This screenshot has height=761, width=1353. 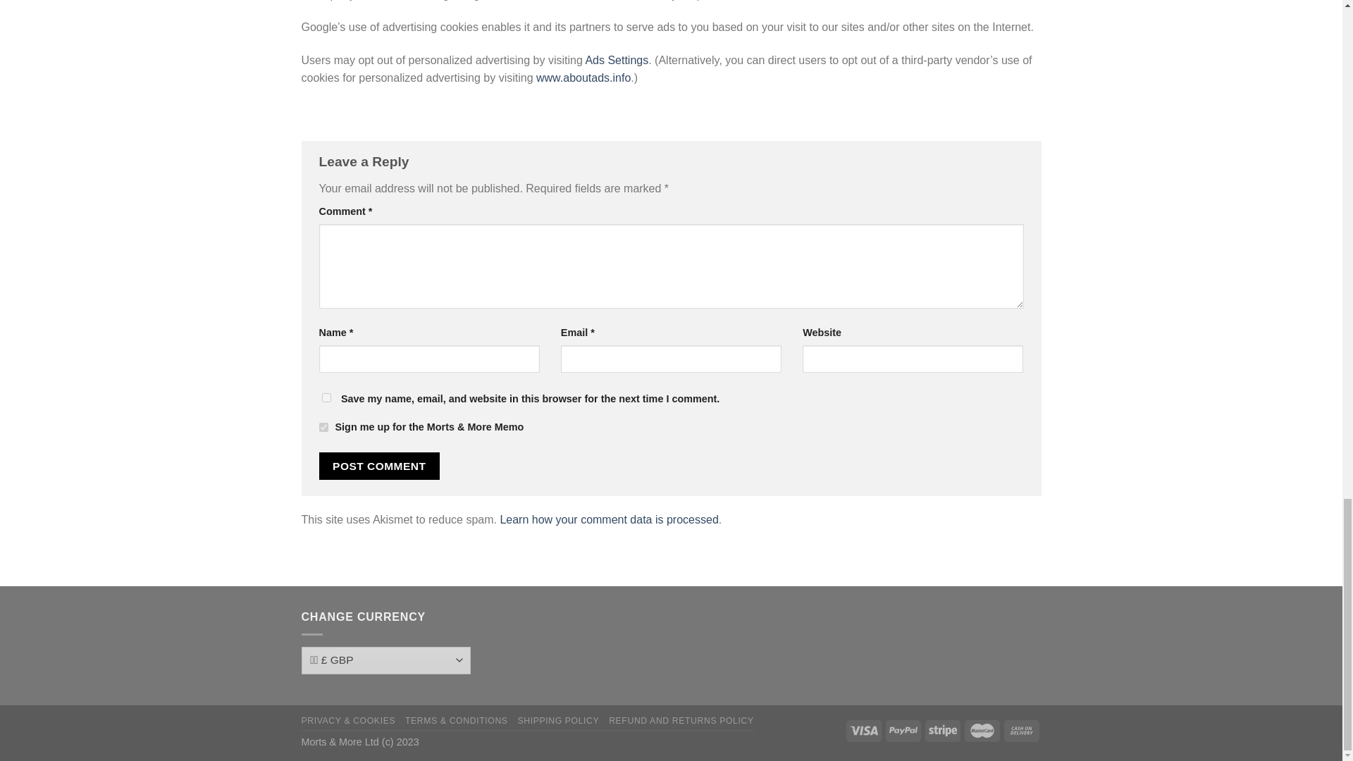 What do you see at coordinates (681, 721) in the screenshot?
I see `REFUND AND RETURNS POLICY` at bounding box center [681, 721].